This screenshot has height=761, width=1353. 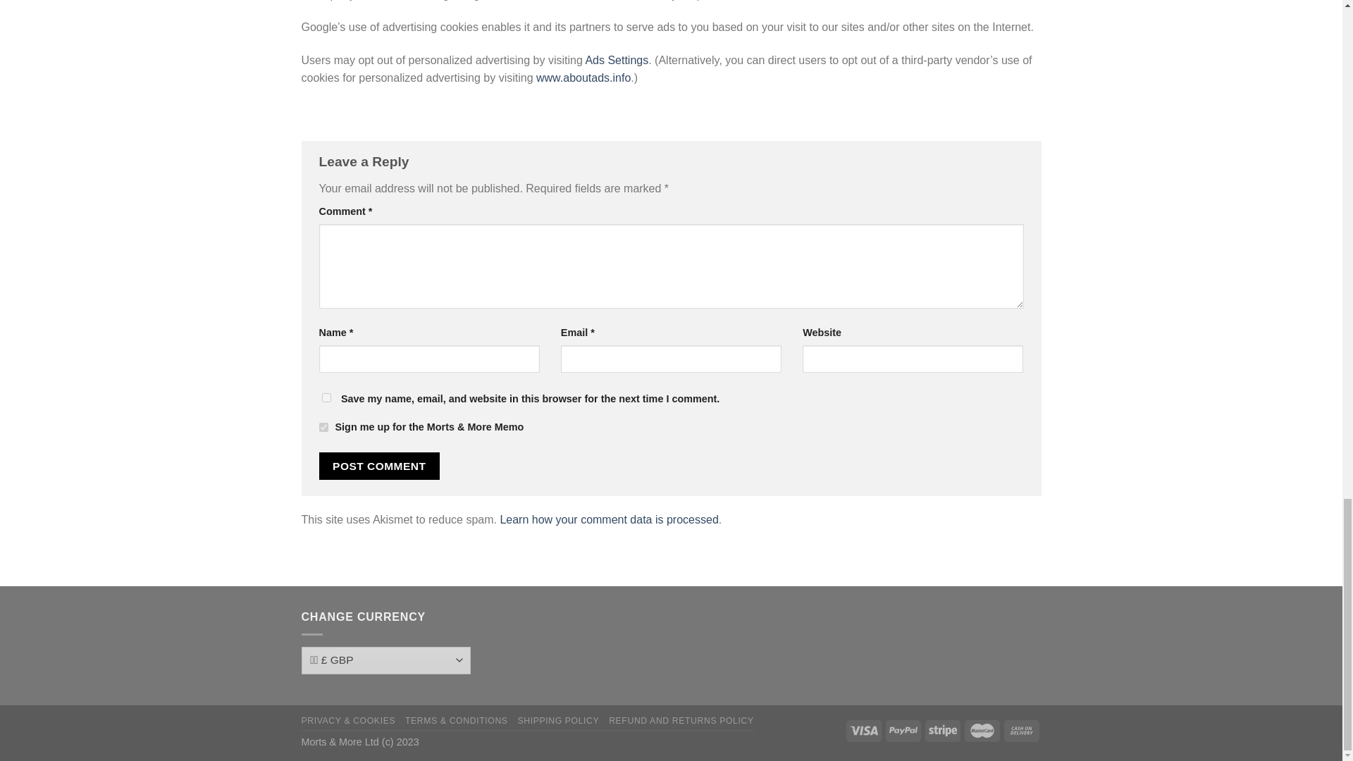 What do you see at coordinates (681, 721) in the screenshot?
I see `REFUND AND RETURNS POLICY` at bounding box center [681, 721].